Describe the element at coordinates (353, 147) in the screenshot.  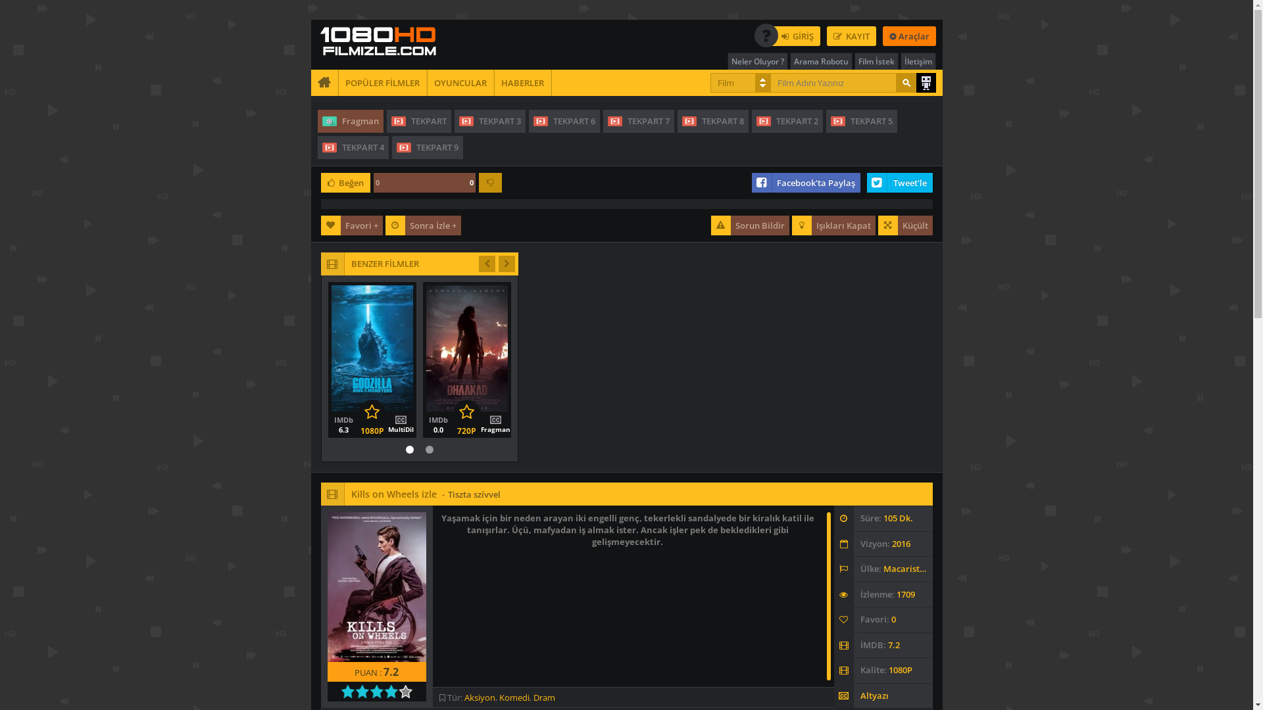
I see `TEKPART 4` at that location.